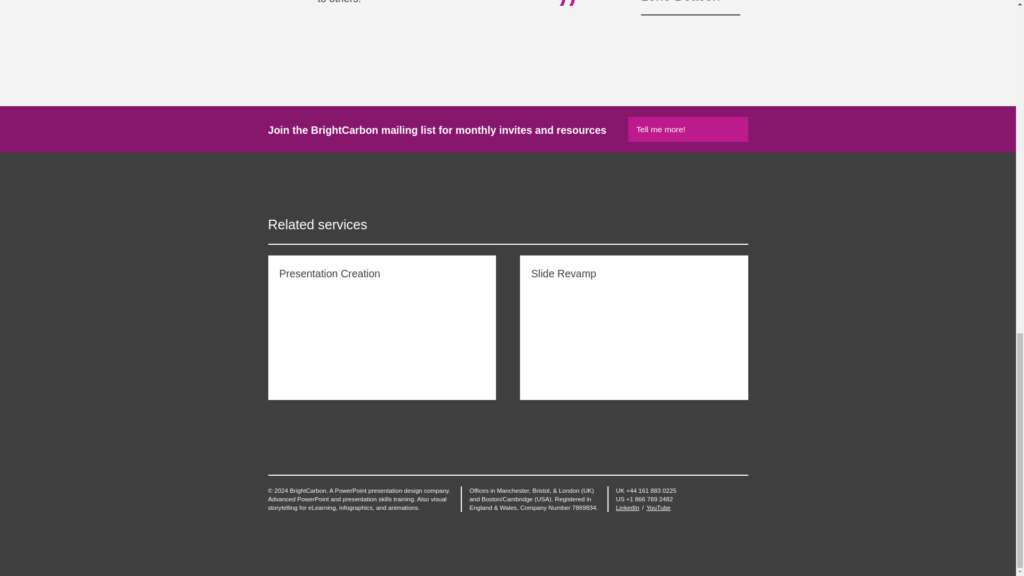  I want to click on Tell me more!, so click(688, 129).